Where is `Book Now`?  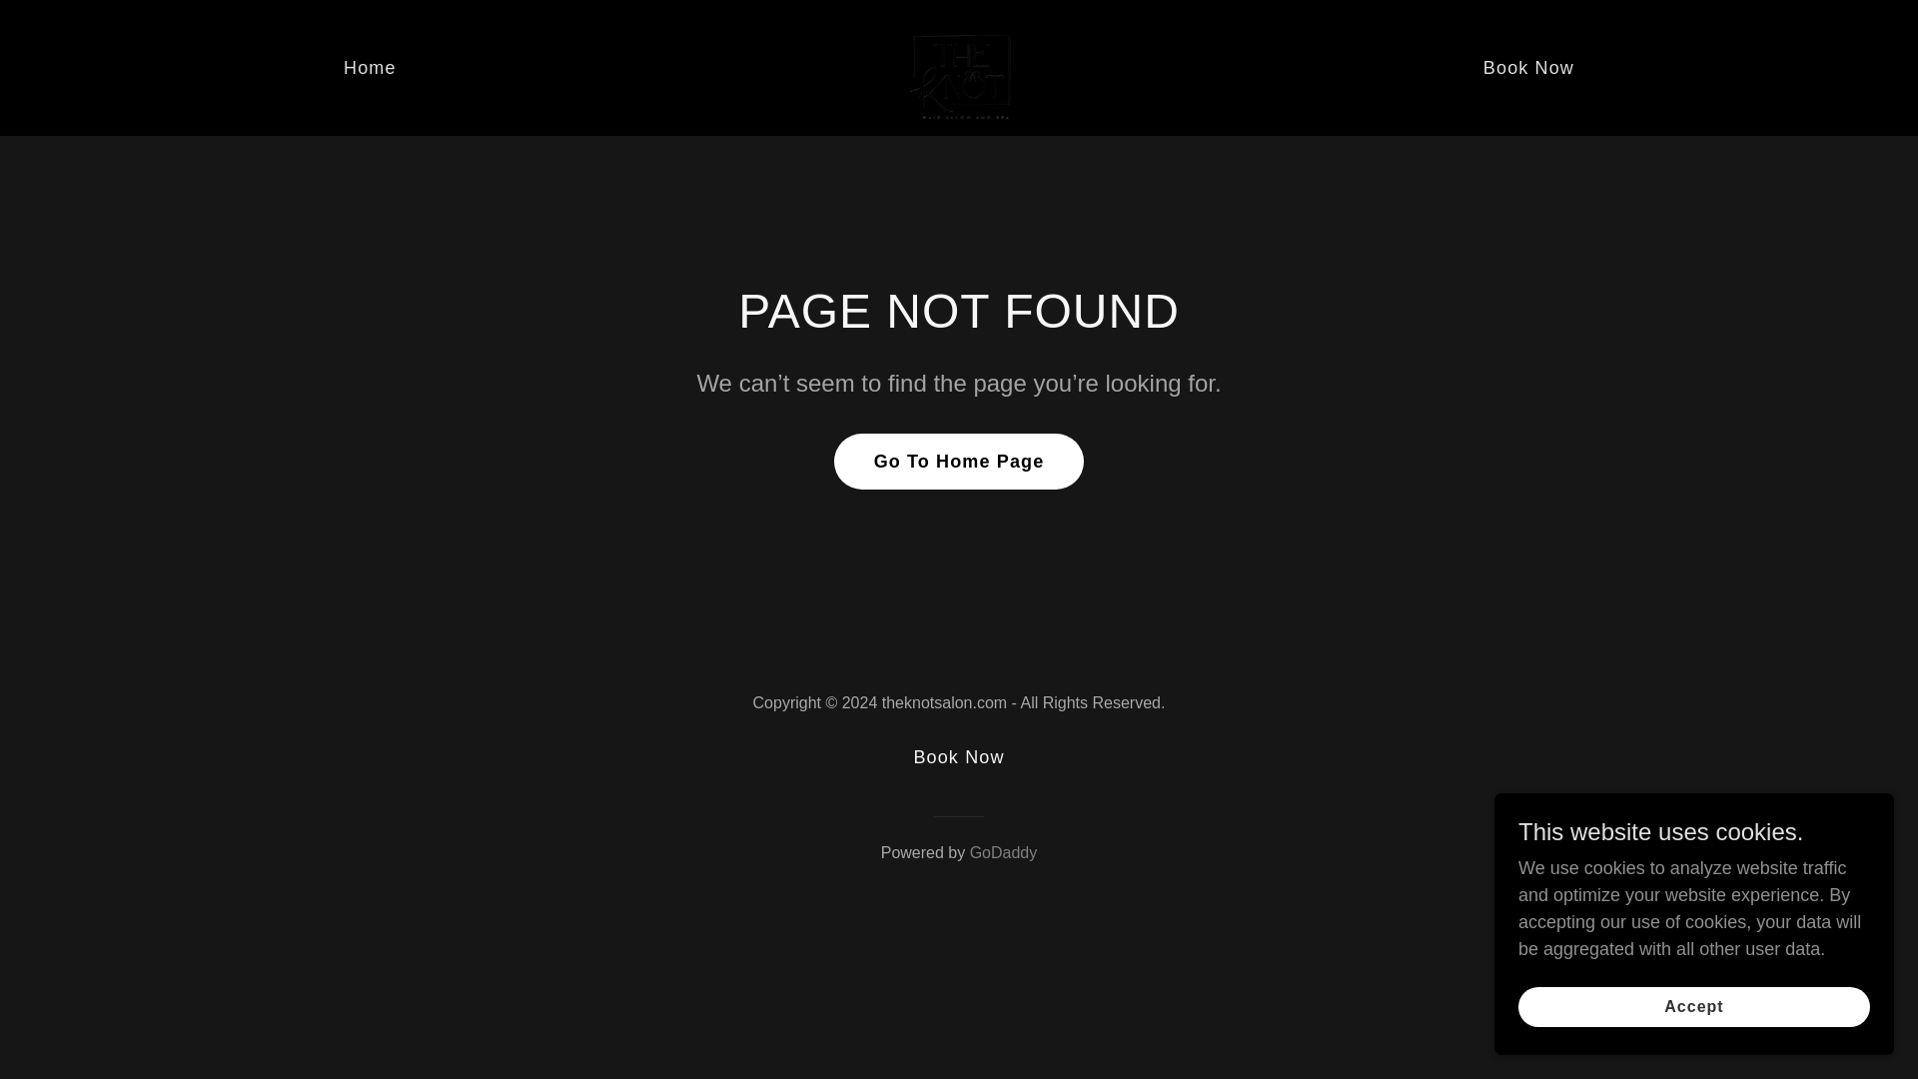
Book Now is located at coordinates (1528, 67).